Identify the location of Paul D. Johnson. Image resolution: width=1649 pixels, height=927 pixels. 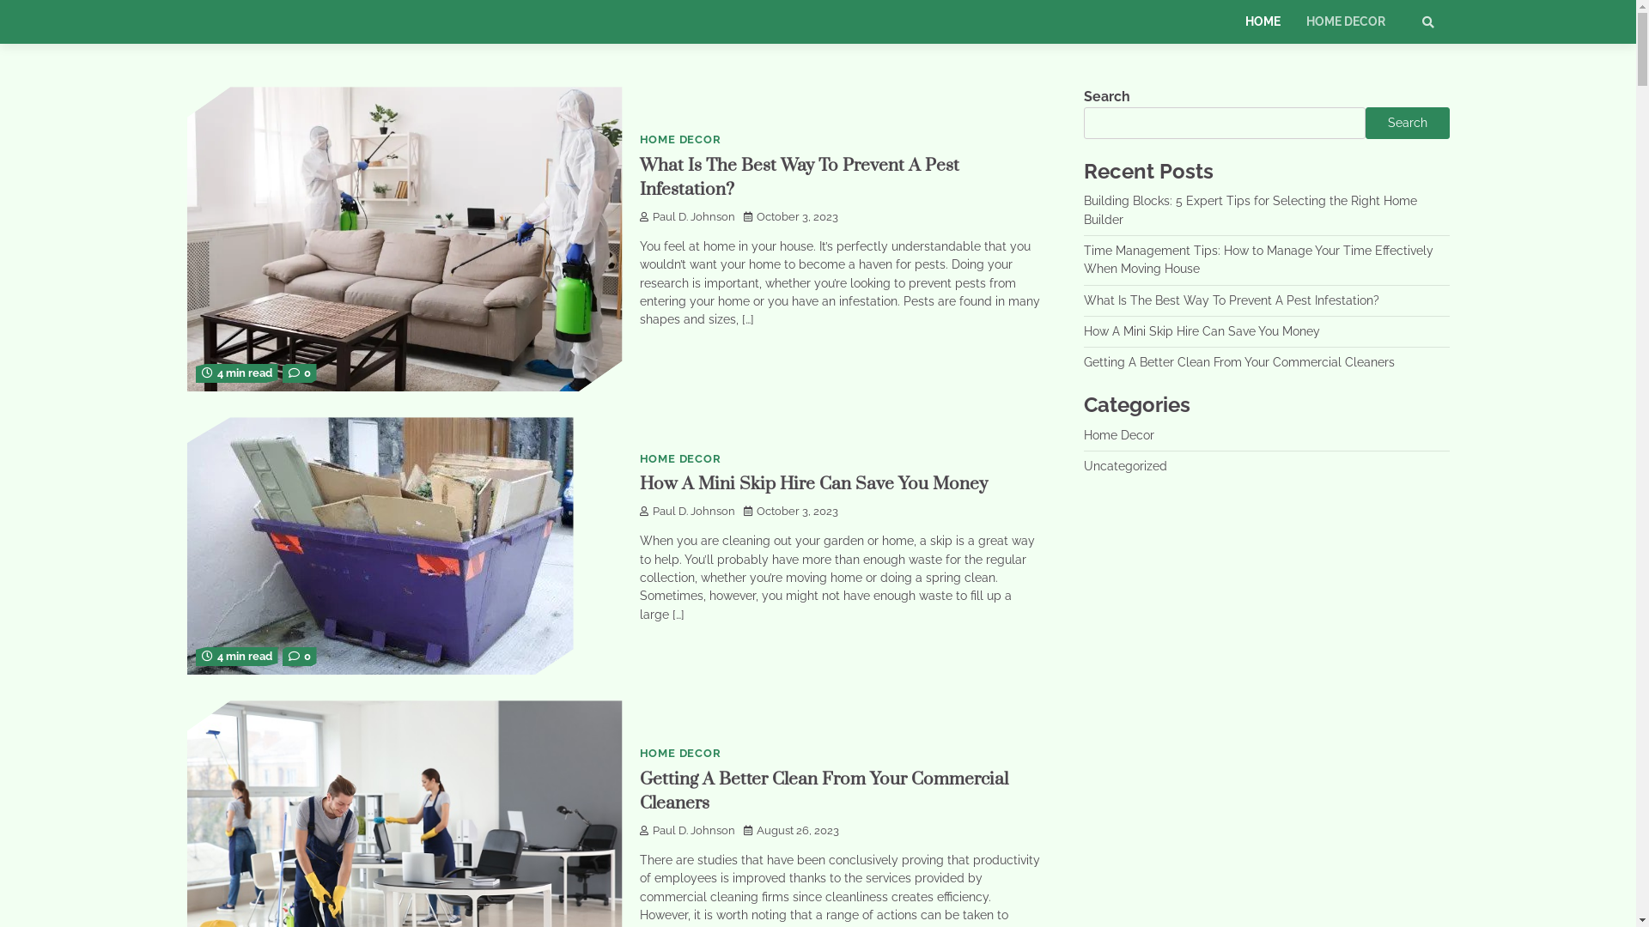
(687, 512).